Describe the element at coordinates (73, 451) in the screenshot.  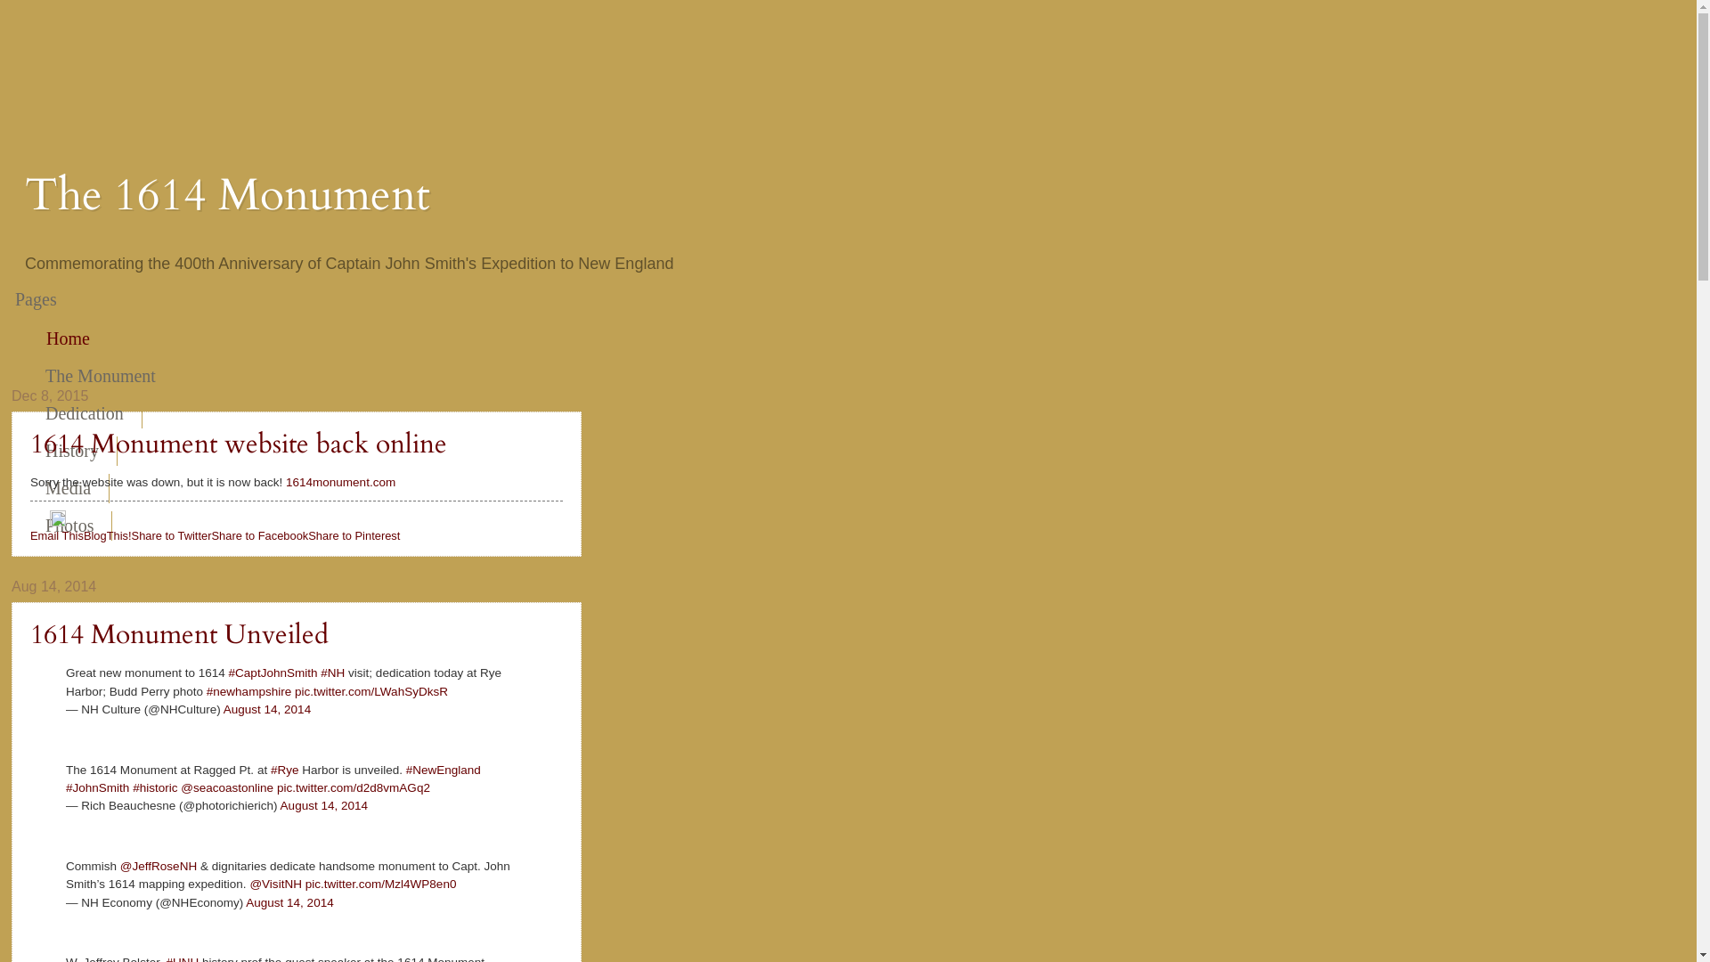
I see `History` at that location.